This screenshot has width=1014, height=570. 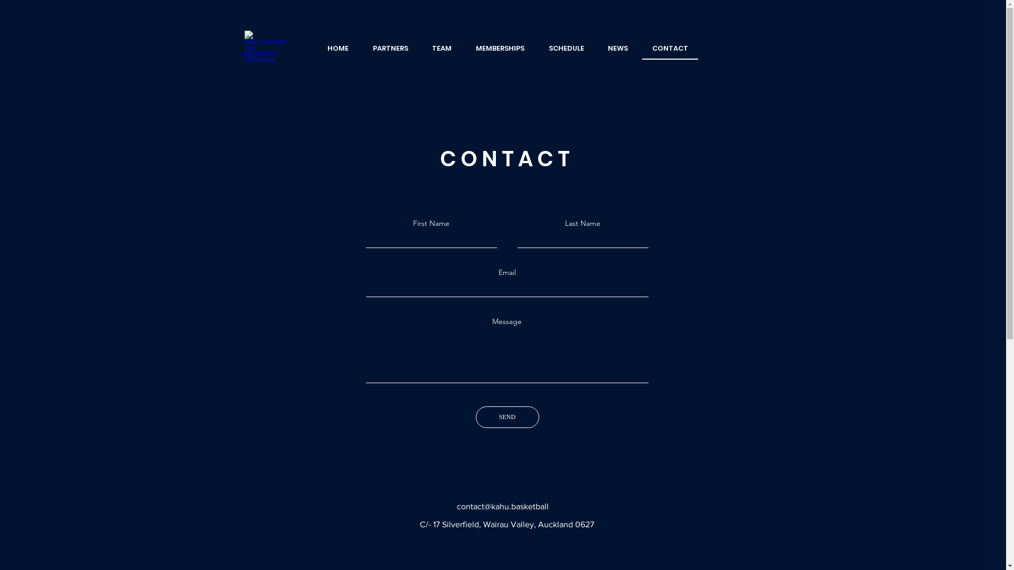 I want to click on SCHEDULE, so click(x=566, y=49).